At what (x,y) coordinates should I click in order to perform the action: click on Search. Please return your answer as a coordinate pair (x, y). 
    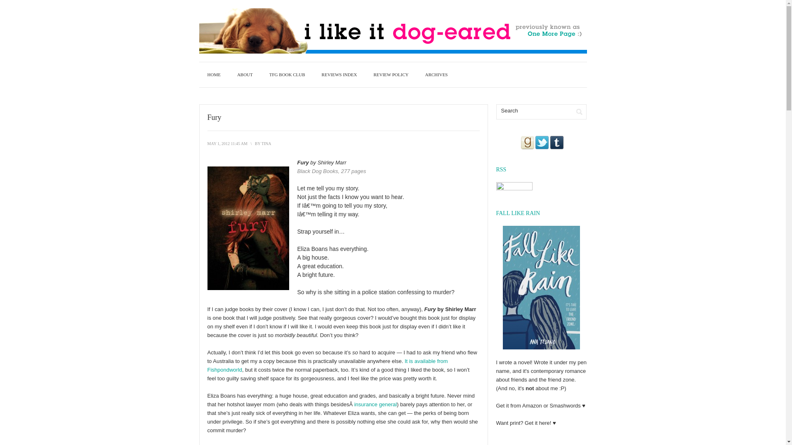
    Looking at the image, I should click on (534, 110).